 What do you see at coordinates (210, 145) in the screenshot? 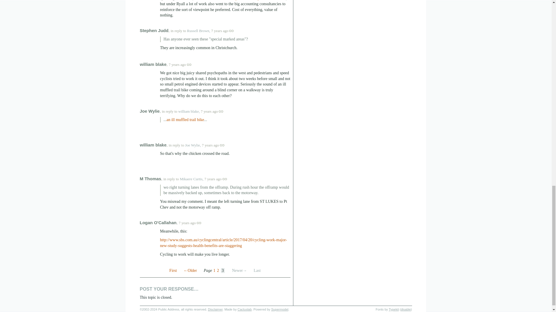
I see `08:50 Apr 25, 2017` at bounding box center [210, 145].